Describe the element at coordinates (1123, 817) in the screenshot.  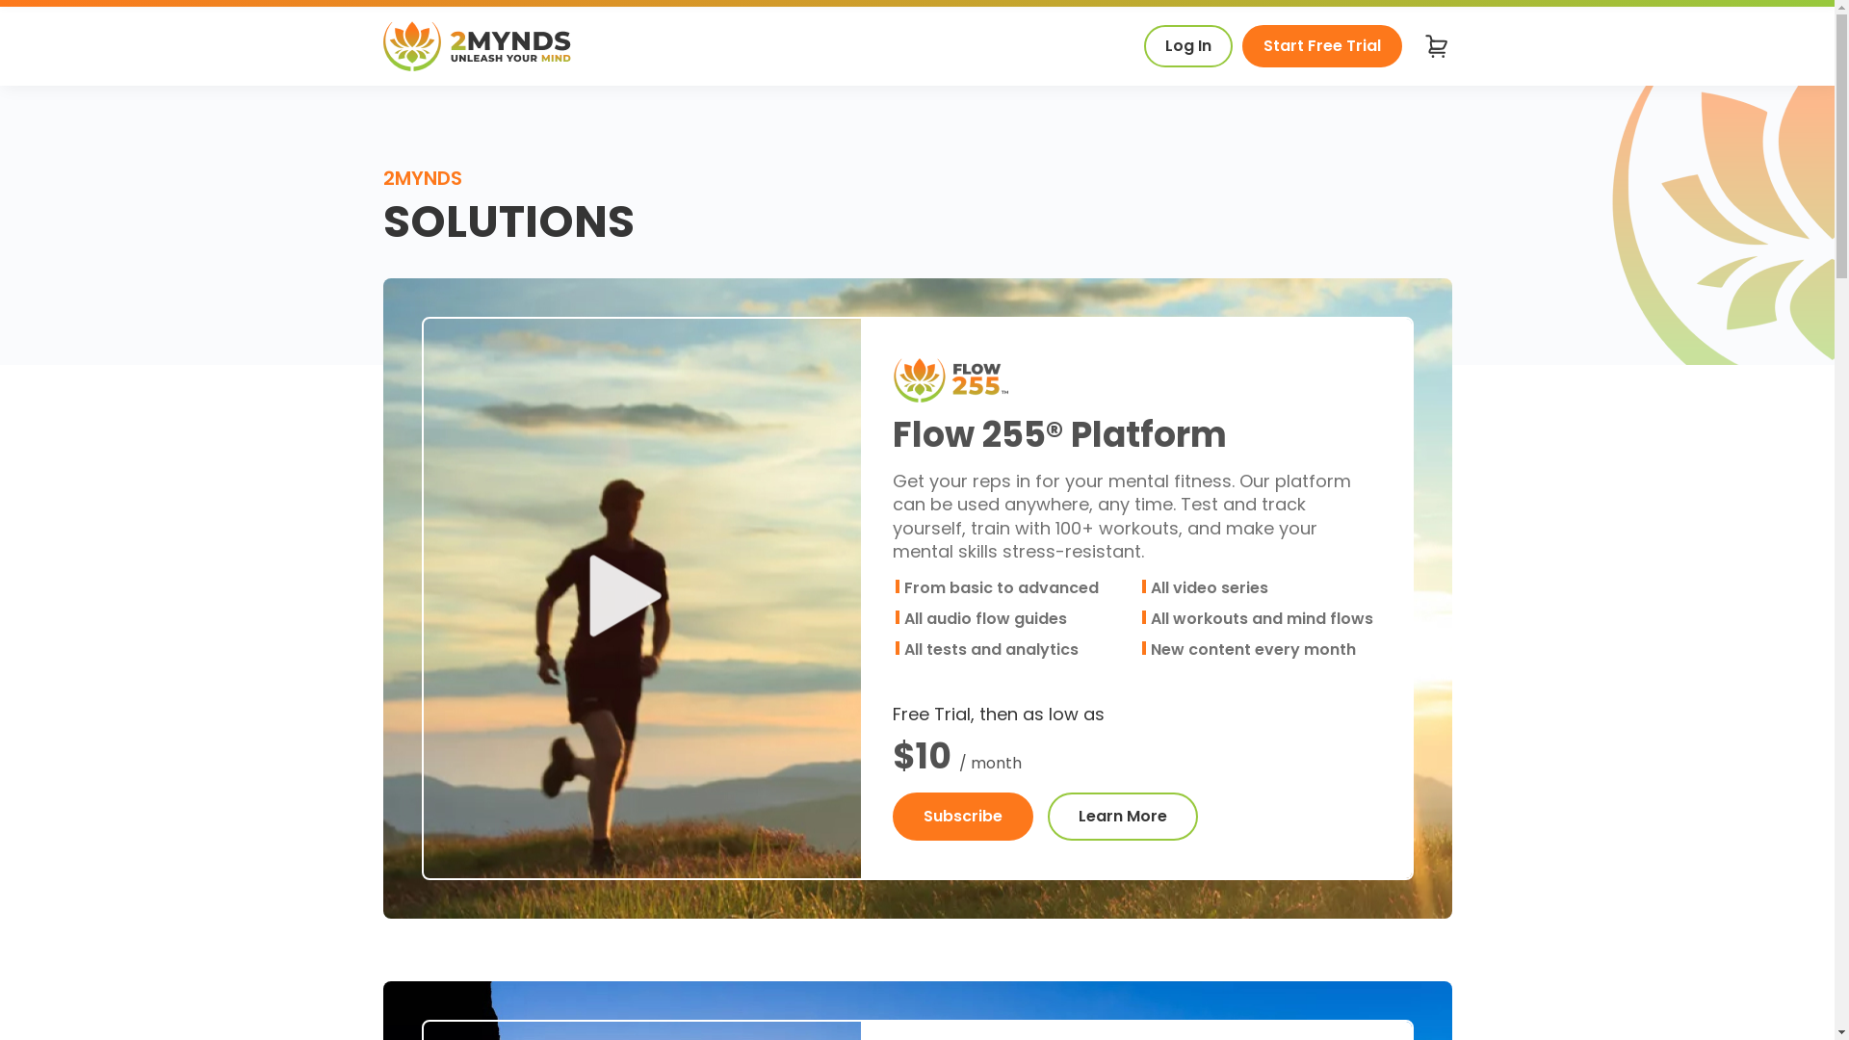
I see `Learn More` at that location.